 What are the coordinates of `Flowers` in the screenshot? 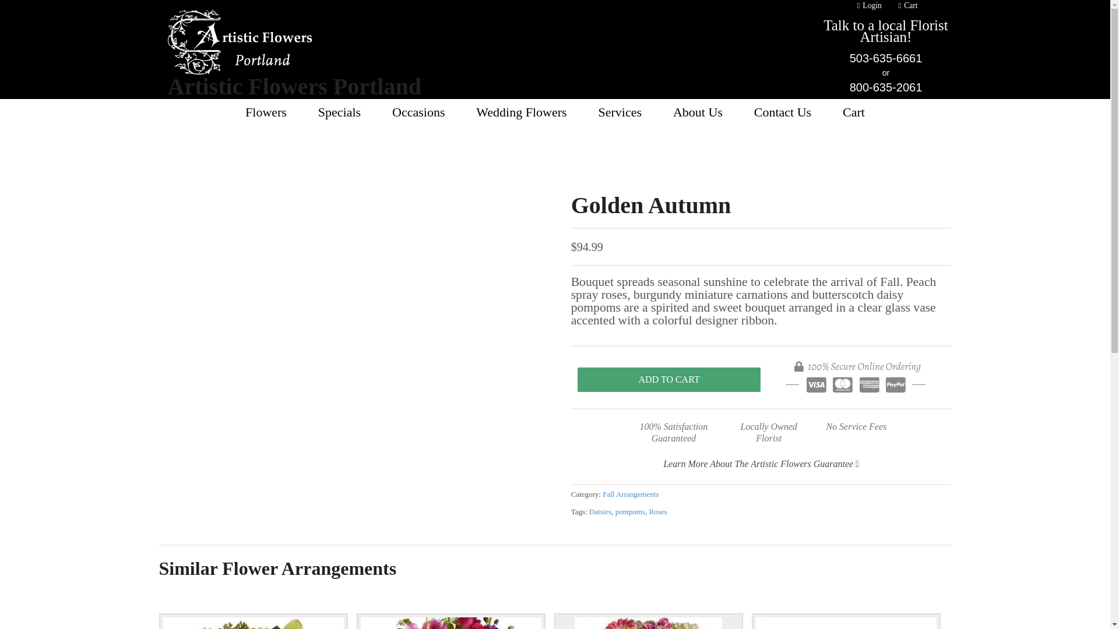 It's located at (266, 112).